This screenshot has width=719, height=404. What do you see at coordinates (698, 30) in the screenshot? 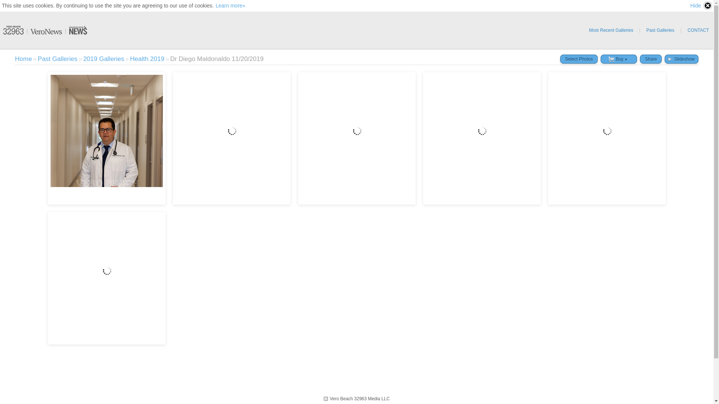
I see `CONTACT` at bounding box center [698, 30].